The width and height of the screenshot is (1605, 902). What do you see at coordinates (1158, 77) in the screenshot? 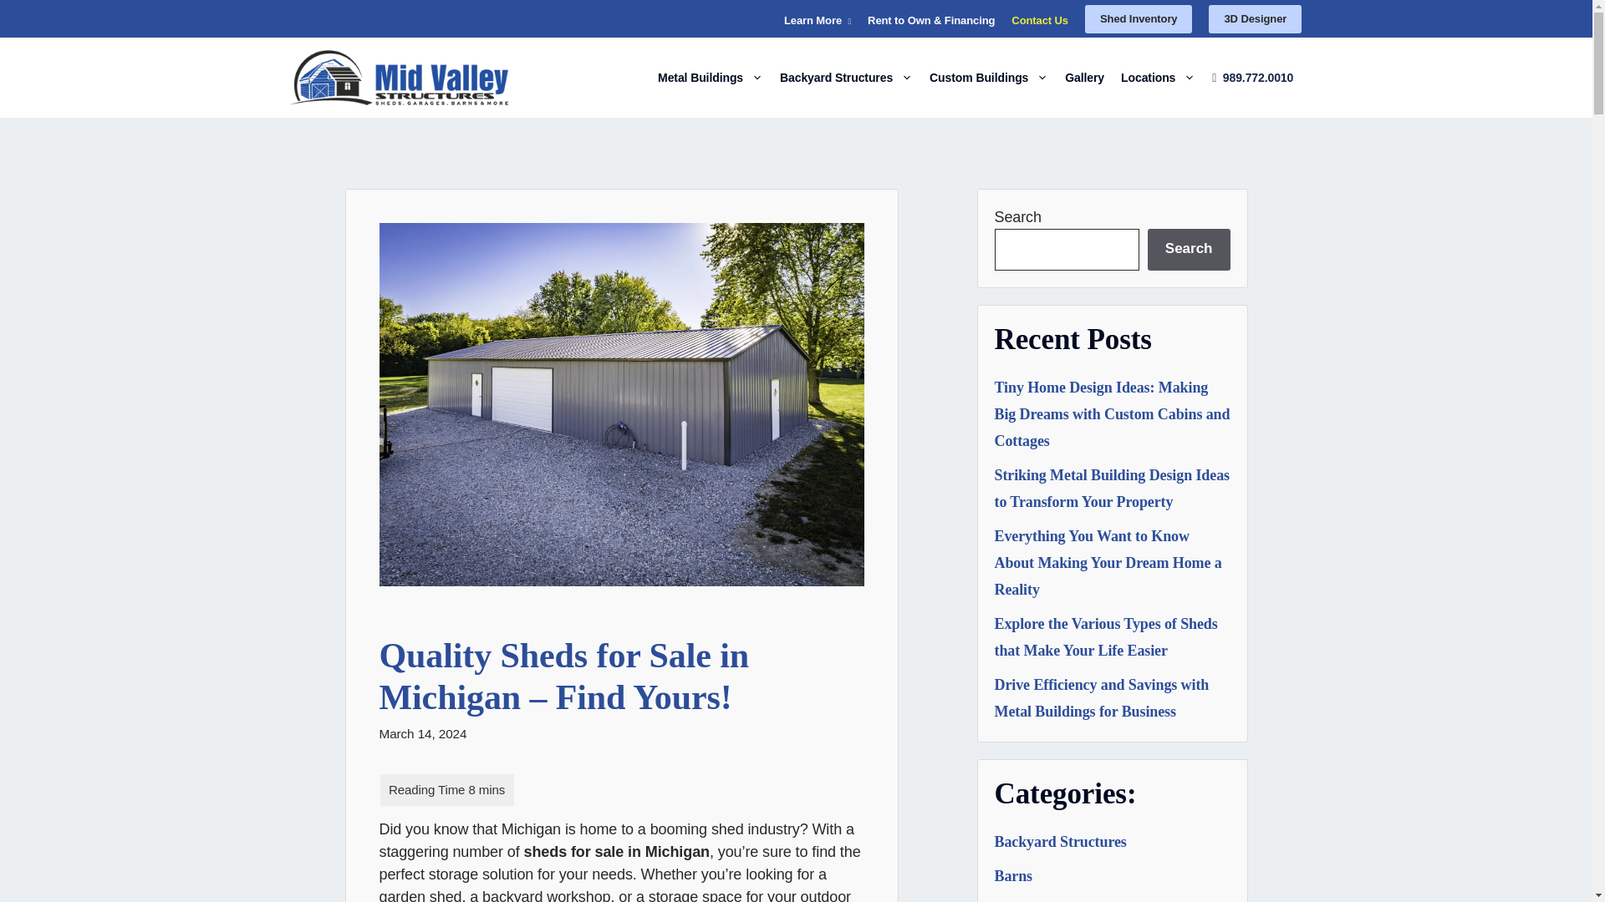
I see `Locations` at bounding box center [1158, 77].